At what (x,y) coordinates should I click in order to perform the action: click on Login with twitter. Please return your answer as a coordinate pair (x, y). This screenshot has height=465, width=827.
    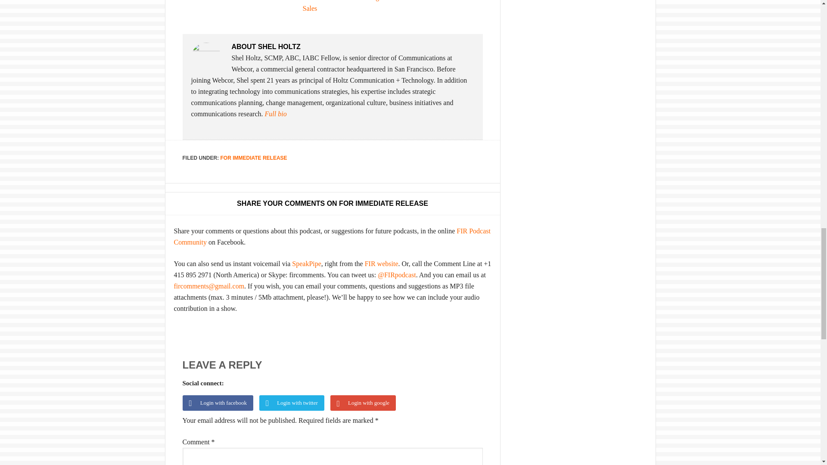
    Looking at the image, I should click on (295, 404).